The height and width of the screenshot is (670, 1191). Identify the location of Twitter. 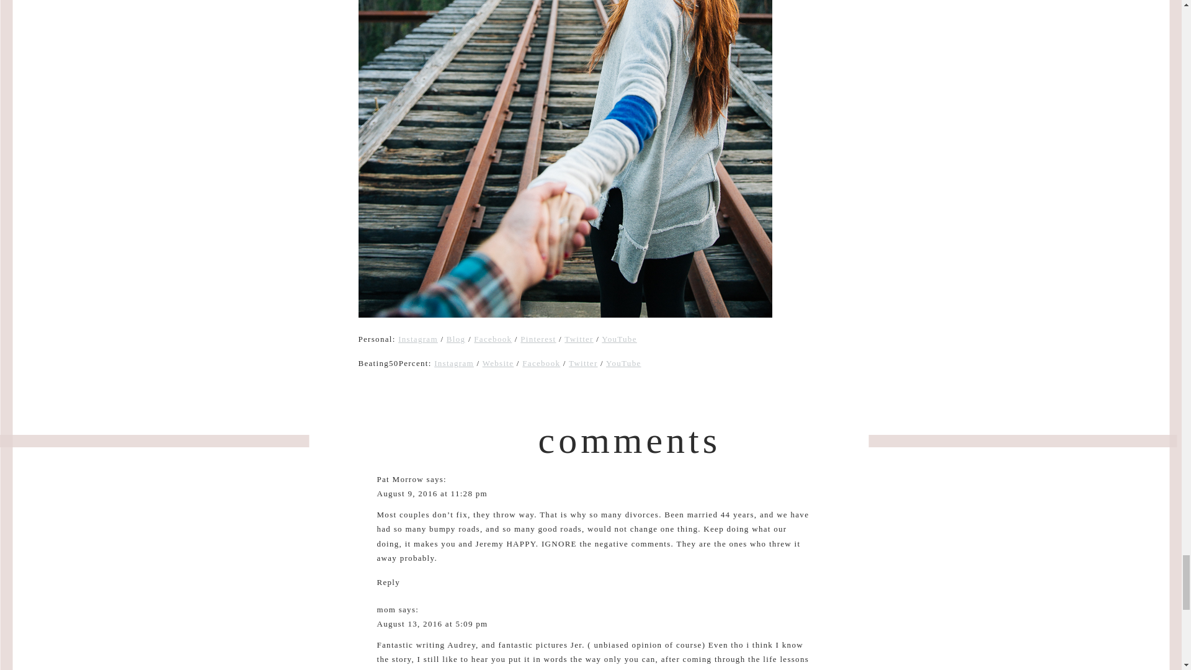
(583, 362).